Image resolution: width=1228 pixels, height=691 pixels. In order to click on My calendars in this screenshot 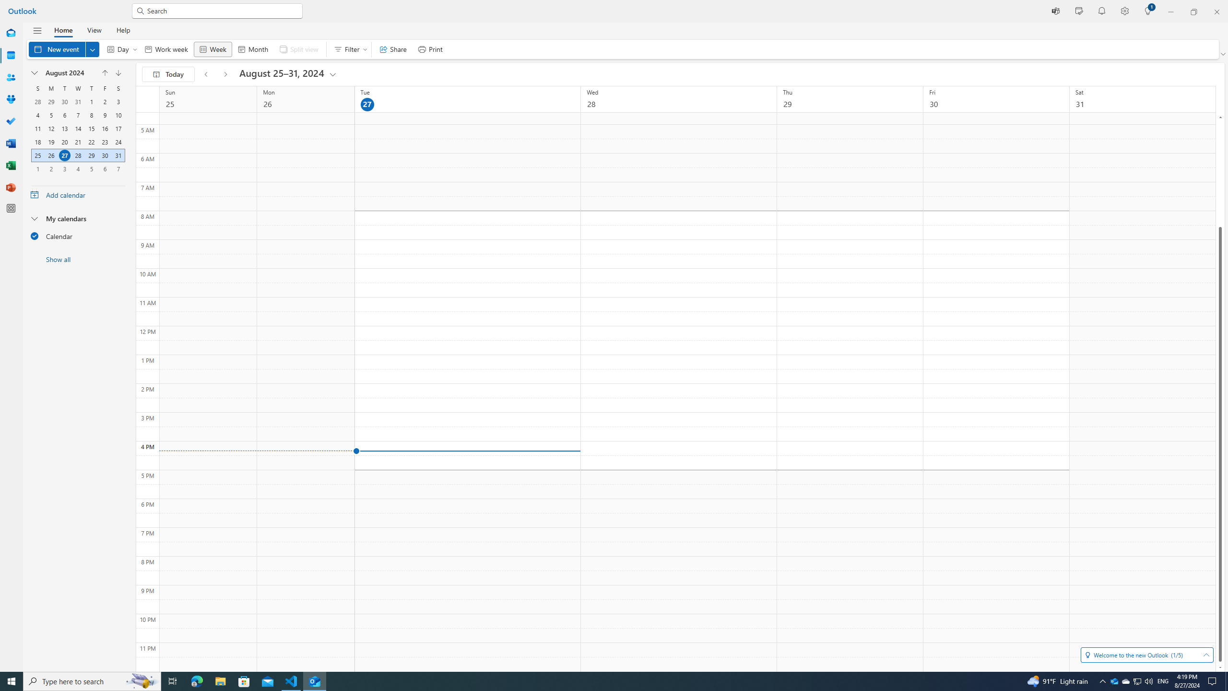, I will do `click(78, 218)`.